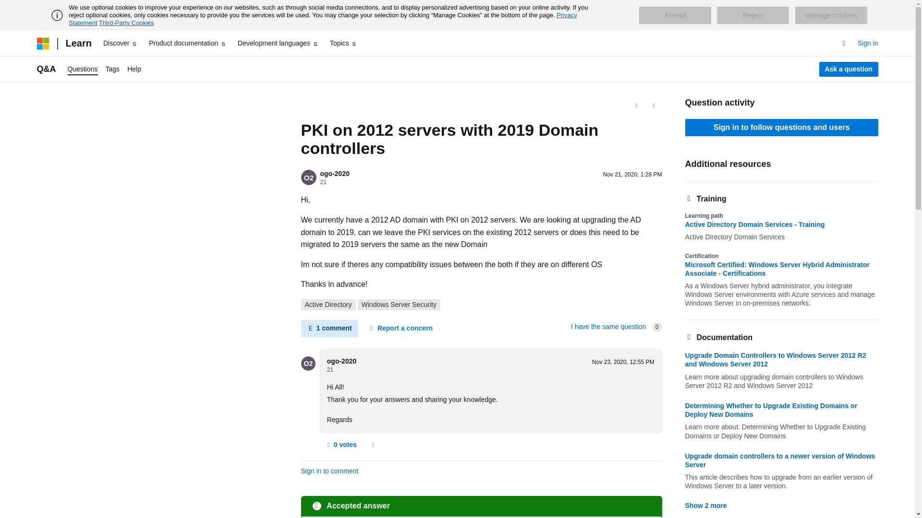 The width and height of the screenshot is (922, 518). What do you see at coordinates (7, 8) in the screenshot?
I see `Skip to main content` at bounding box center [7, 8].